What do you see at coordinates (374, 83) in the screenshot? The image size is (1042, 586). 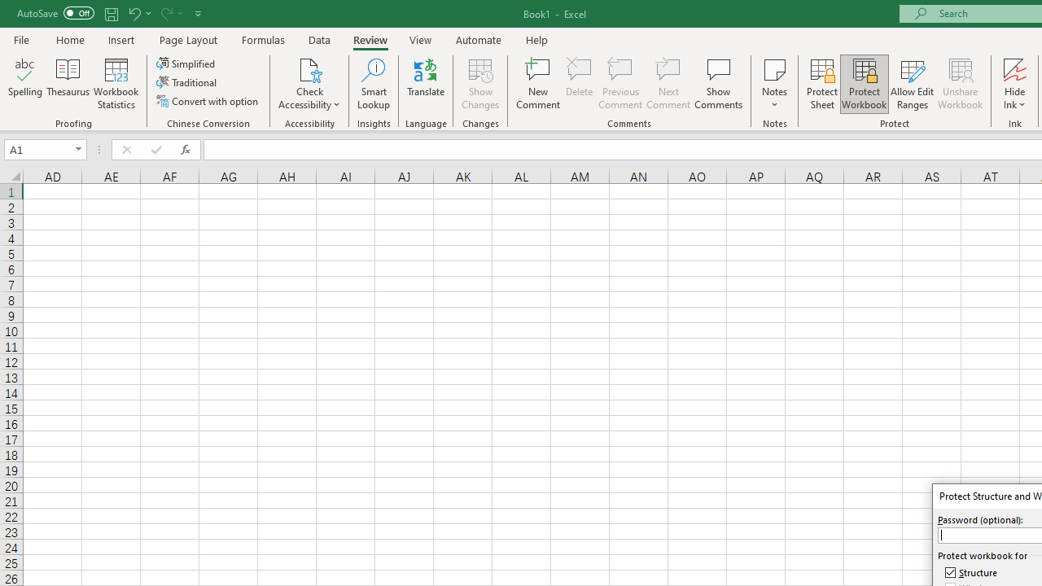 I see `Smart Lookup` at bounding box center [374, 83].